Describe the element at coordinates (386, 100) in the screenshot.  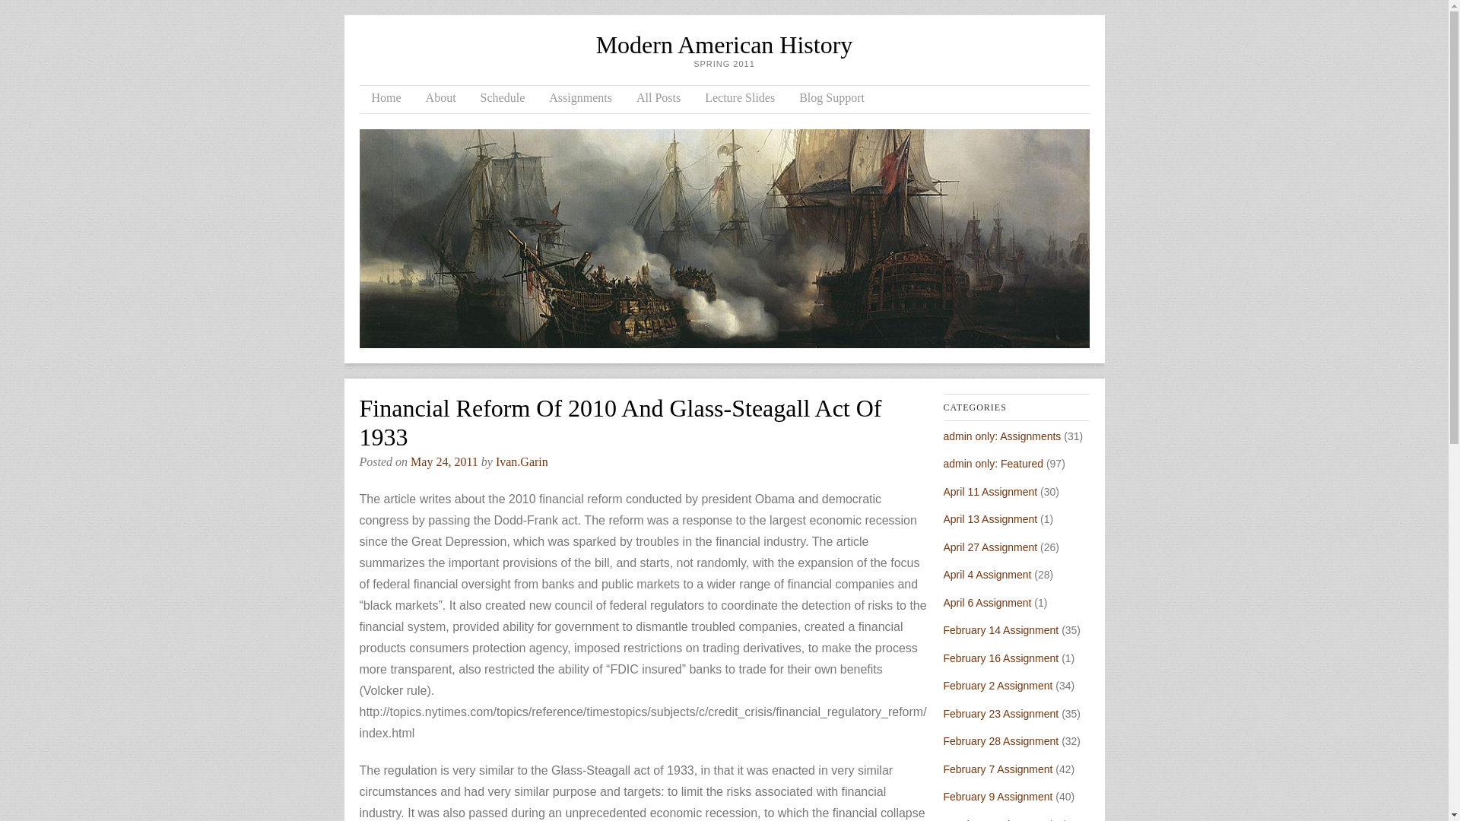
I see `Home` at that location.